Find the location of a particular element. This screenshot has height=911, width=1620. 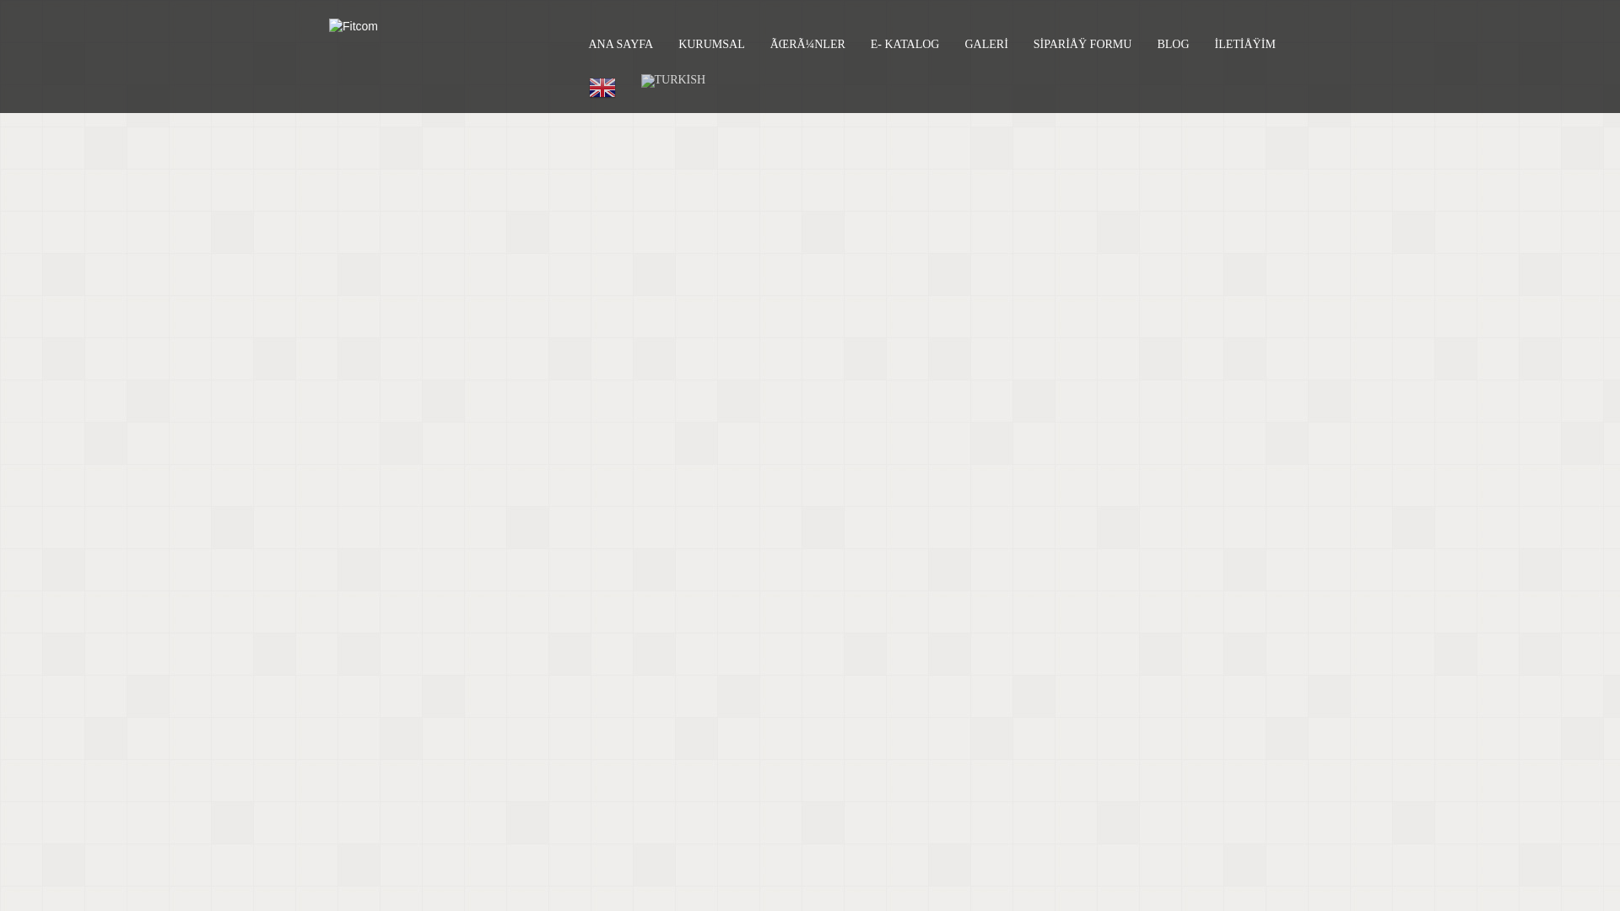

E- KATALOG is located at coordinates (904, 45).